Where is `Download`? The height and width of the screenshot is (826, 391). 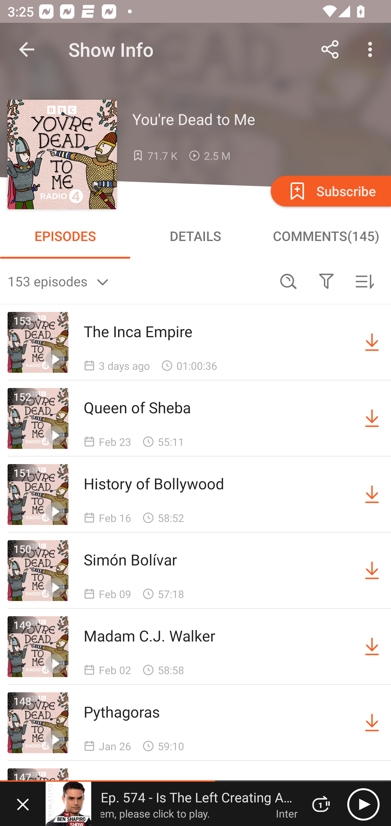
Download is located at coordinates (372, 418).